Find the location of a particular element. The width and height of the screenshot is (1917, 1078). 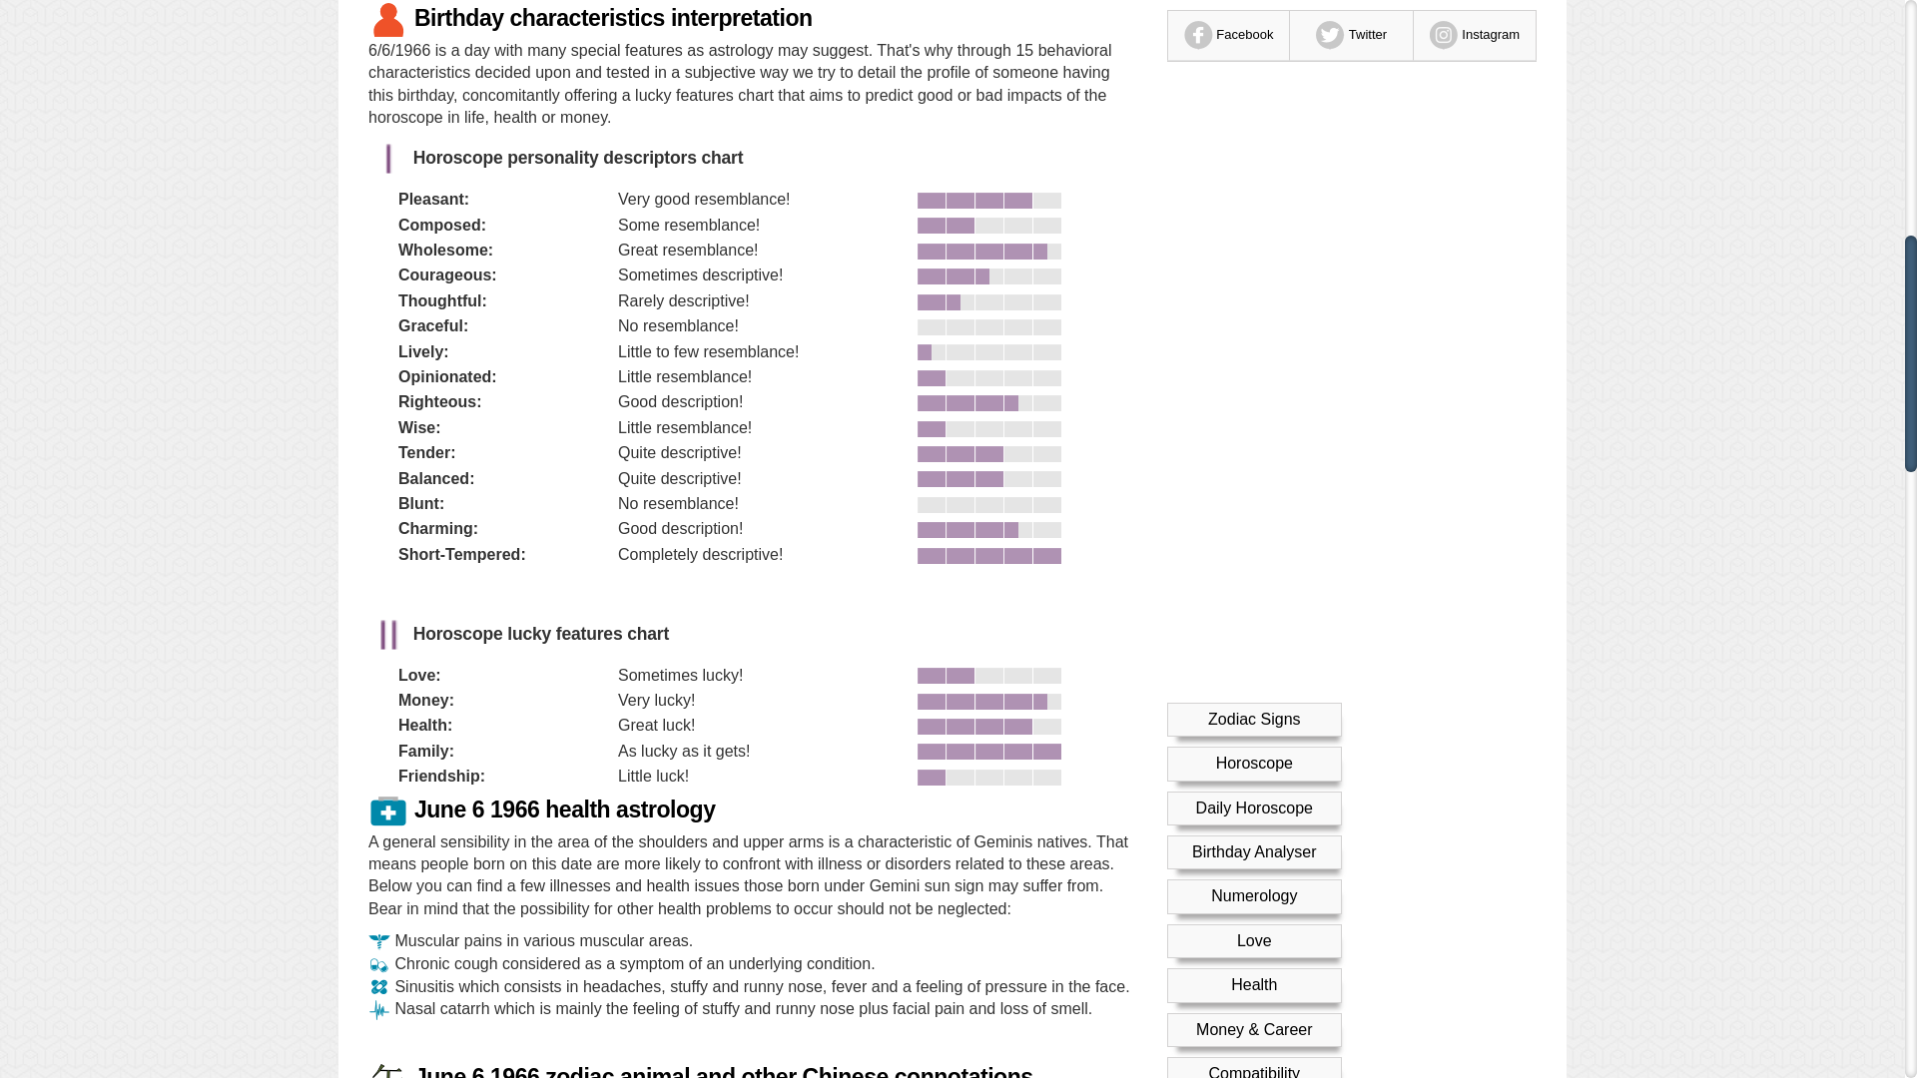

Birthdays is located at coordinates (1254, 142).